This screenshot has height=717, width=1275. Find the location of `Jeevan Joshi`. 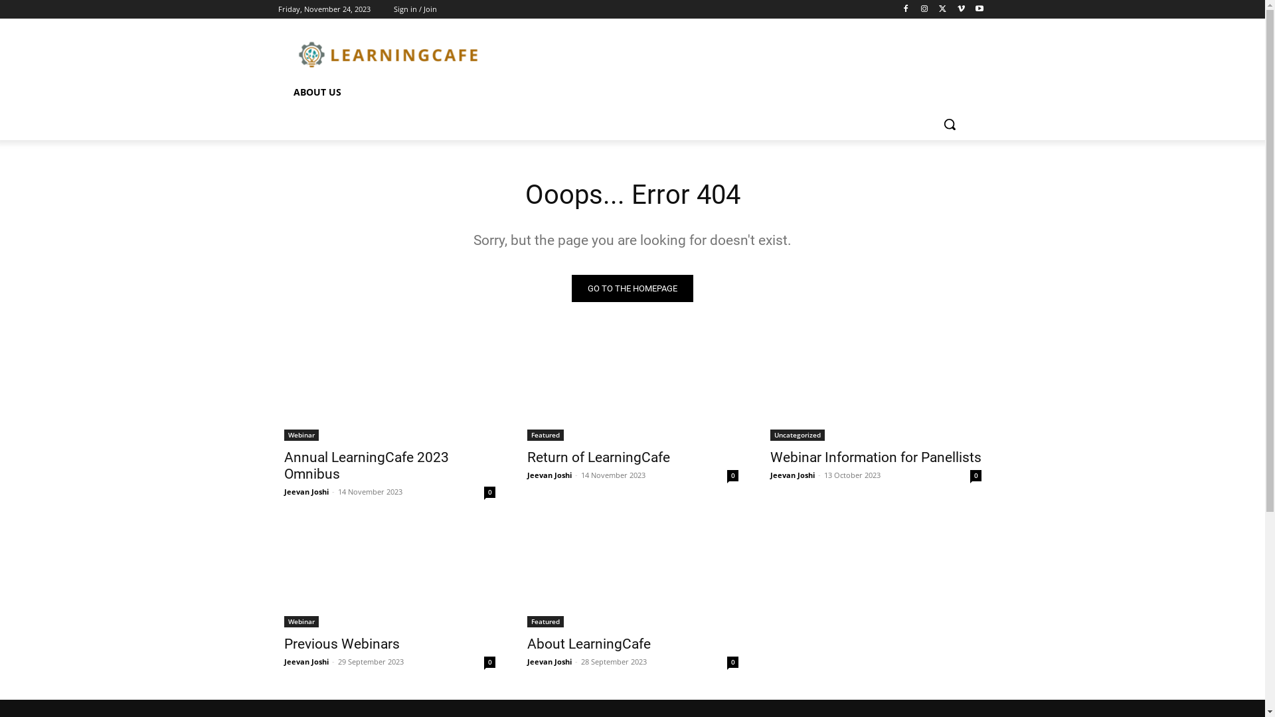

Jeevan Joshi is located at coordinates (793, 475).